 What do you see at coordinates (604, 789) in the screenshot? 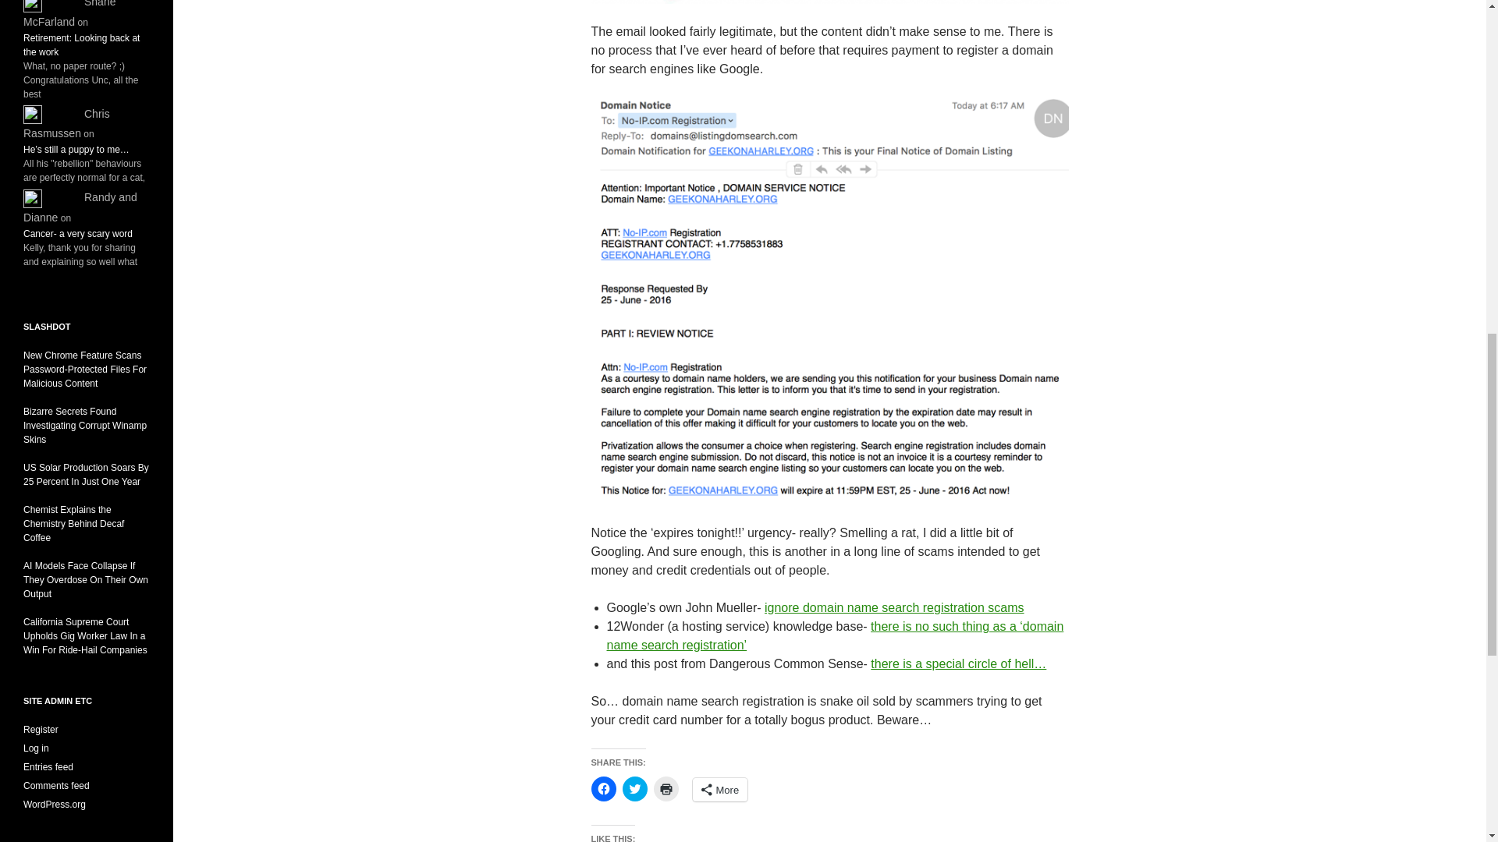
I see `Click to share on Facebook` at bounding box center [604, 789].